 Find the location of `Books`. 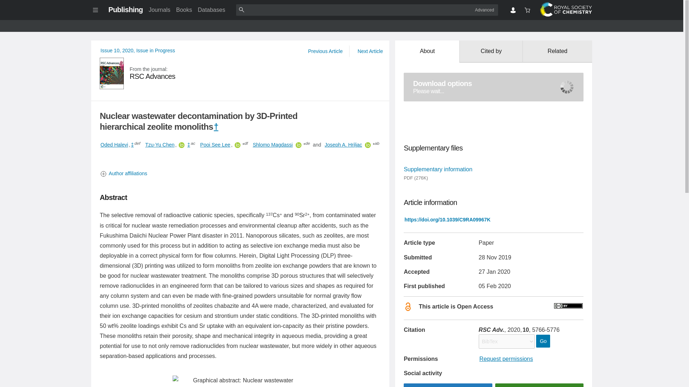

Books is located at coordinates (184, 10).